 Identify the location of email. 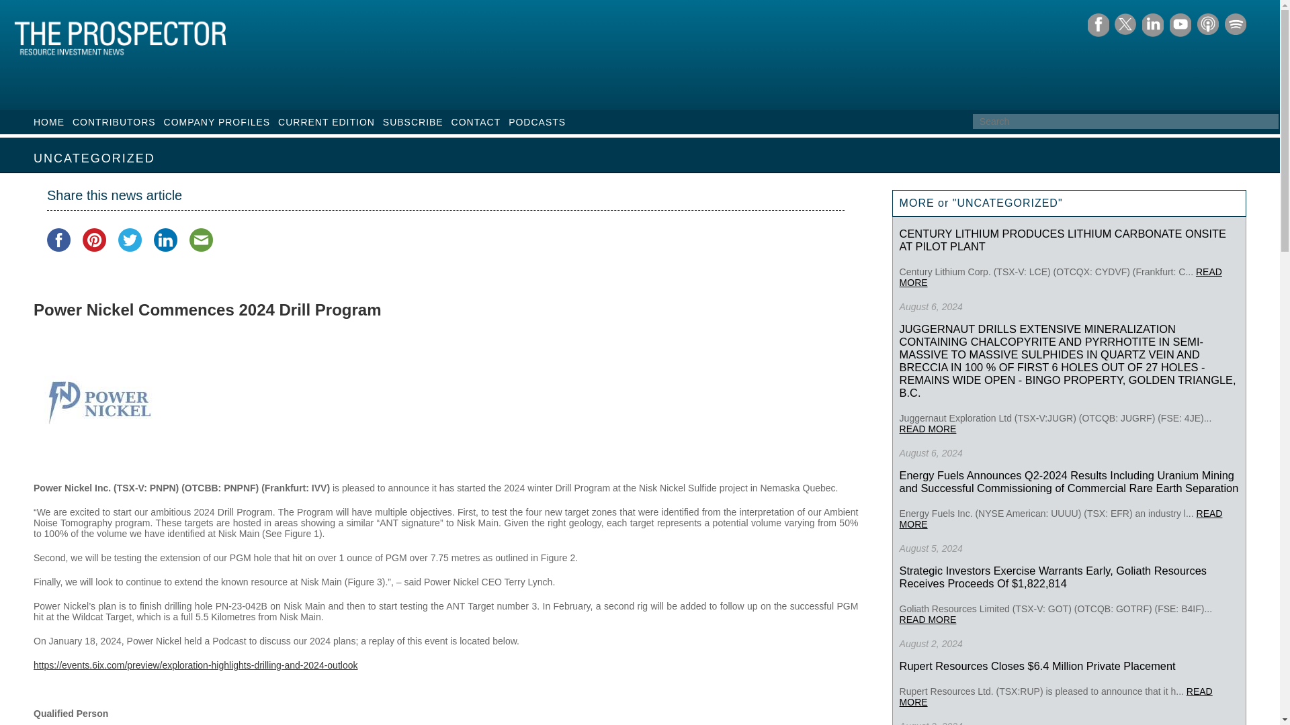
(201, 240).